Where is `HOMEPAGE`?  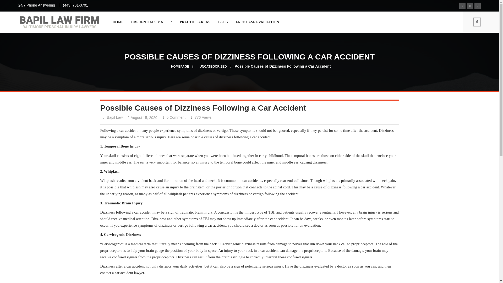 HOMEPAGE is located at coordinates (180, 67).